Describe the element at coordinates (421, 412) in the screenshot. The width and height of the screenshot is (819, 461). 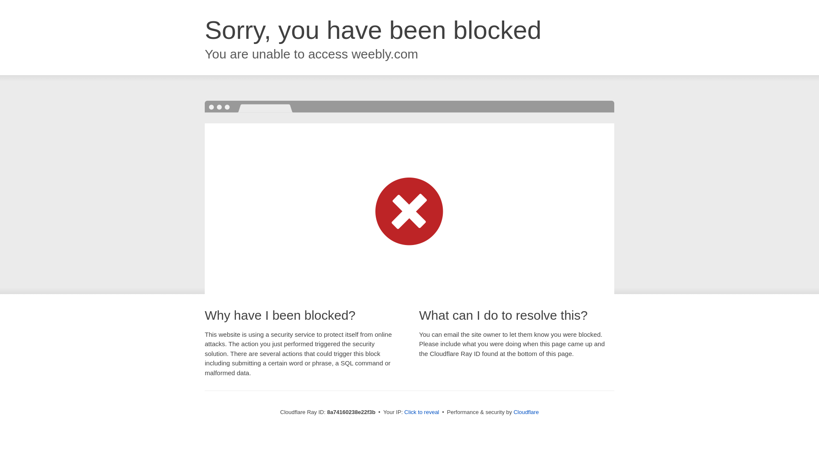
I see `Click to reveal` at that location.